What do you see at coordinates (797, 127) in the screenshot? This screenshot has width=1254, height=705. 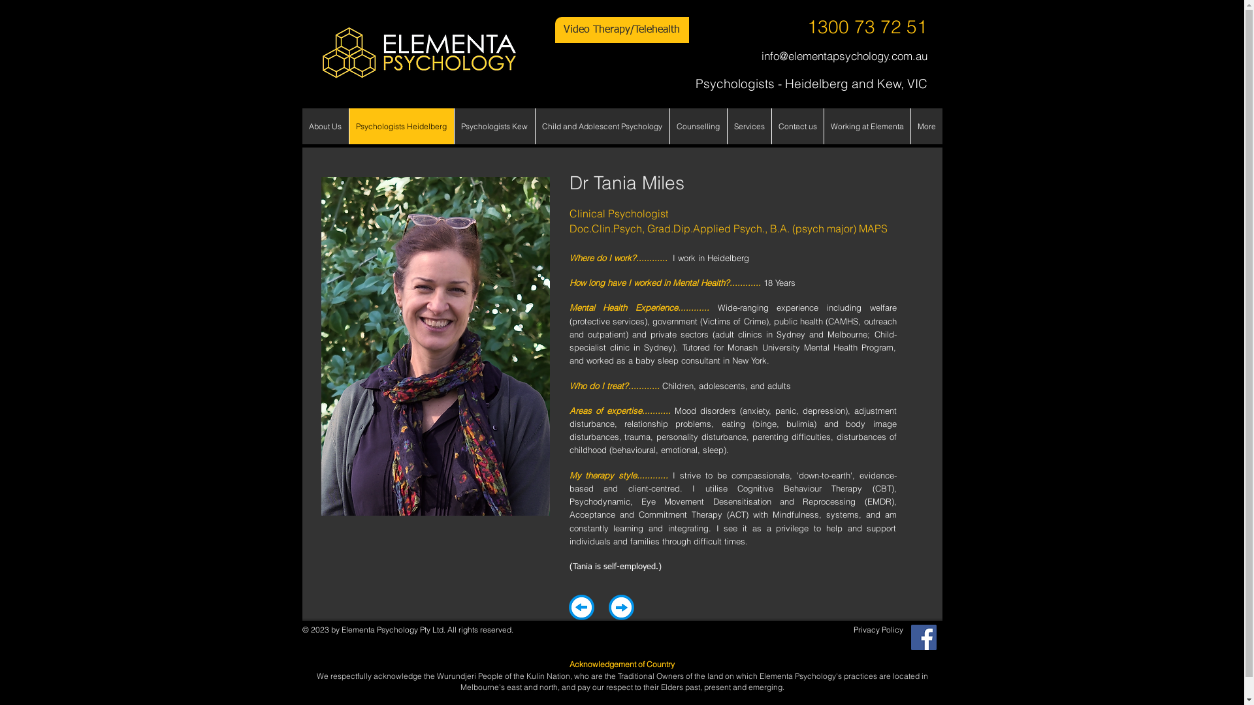 I see `Contact us` at bounding box center [797, 127].